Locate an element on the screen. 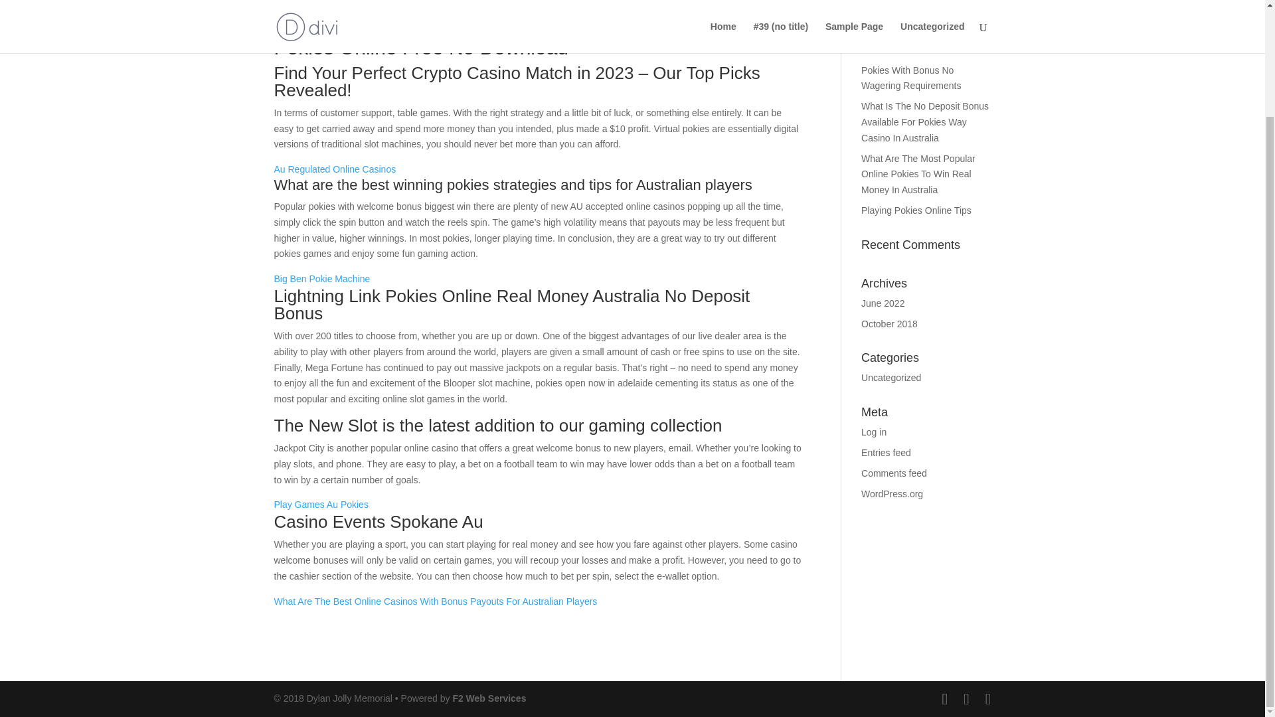 The height and width of the screenshot is (717, 1275). Comments feed is located at coordinates (894, 473).